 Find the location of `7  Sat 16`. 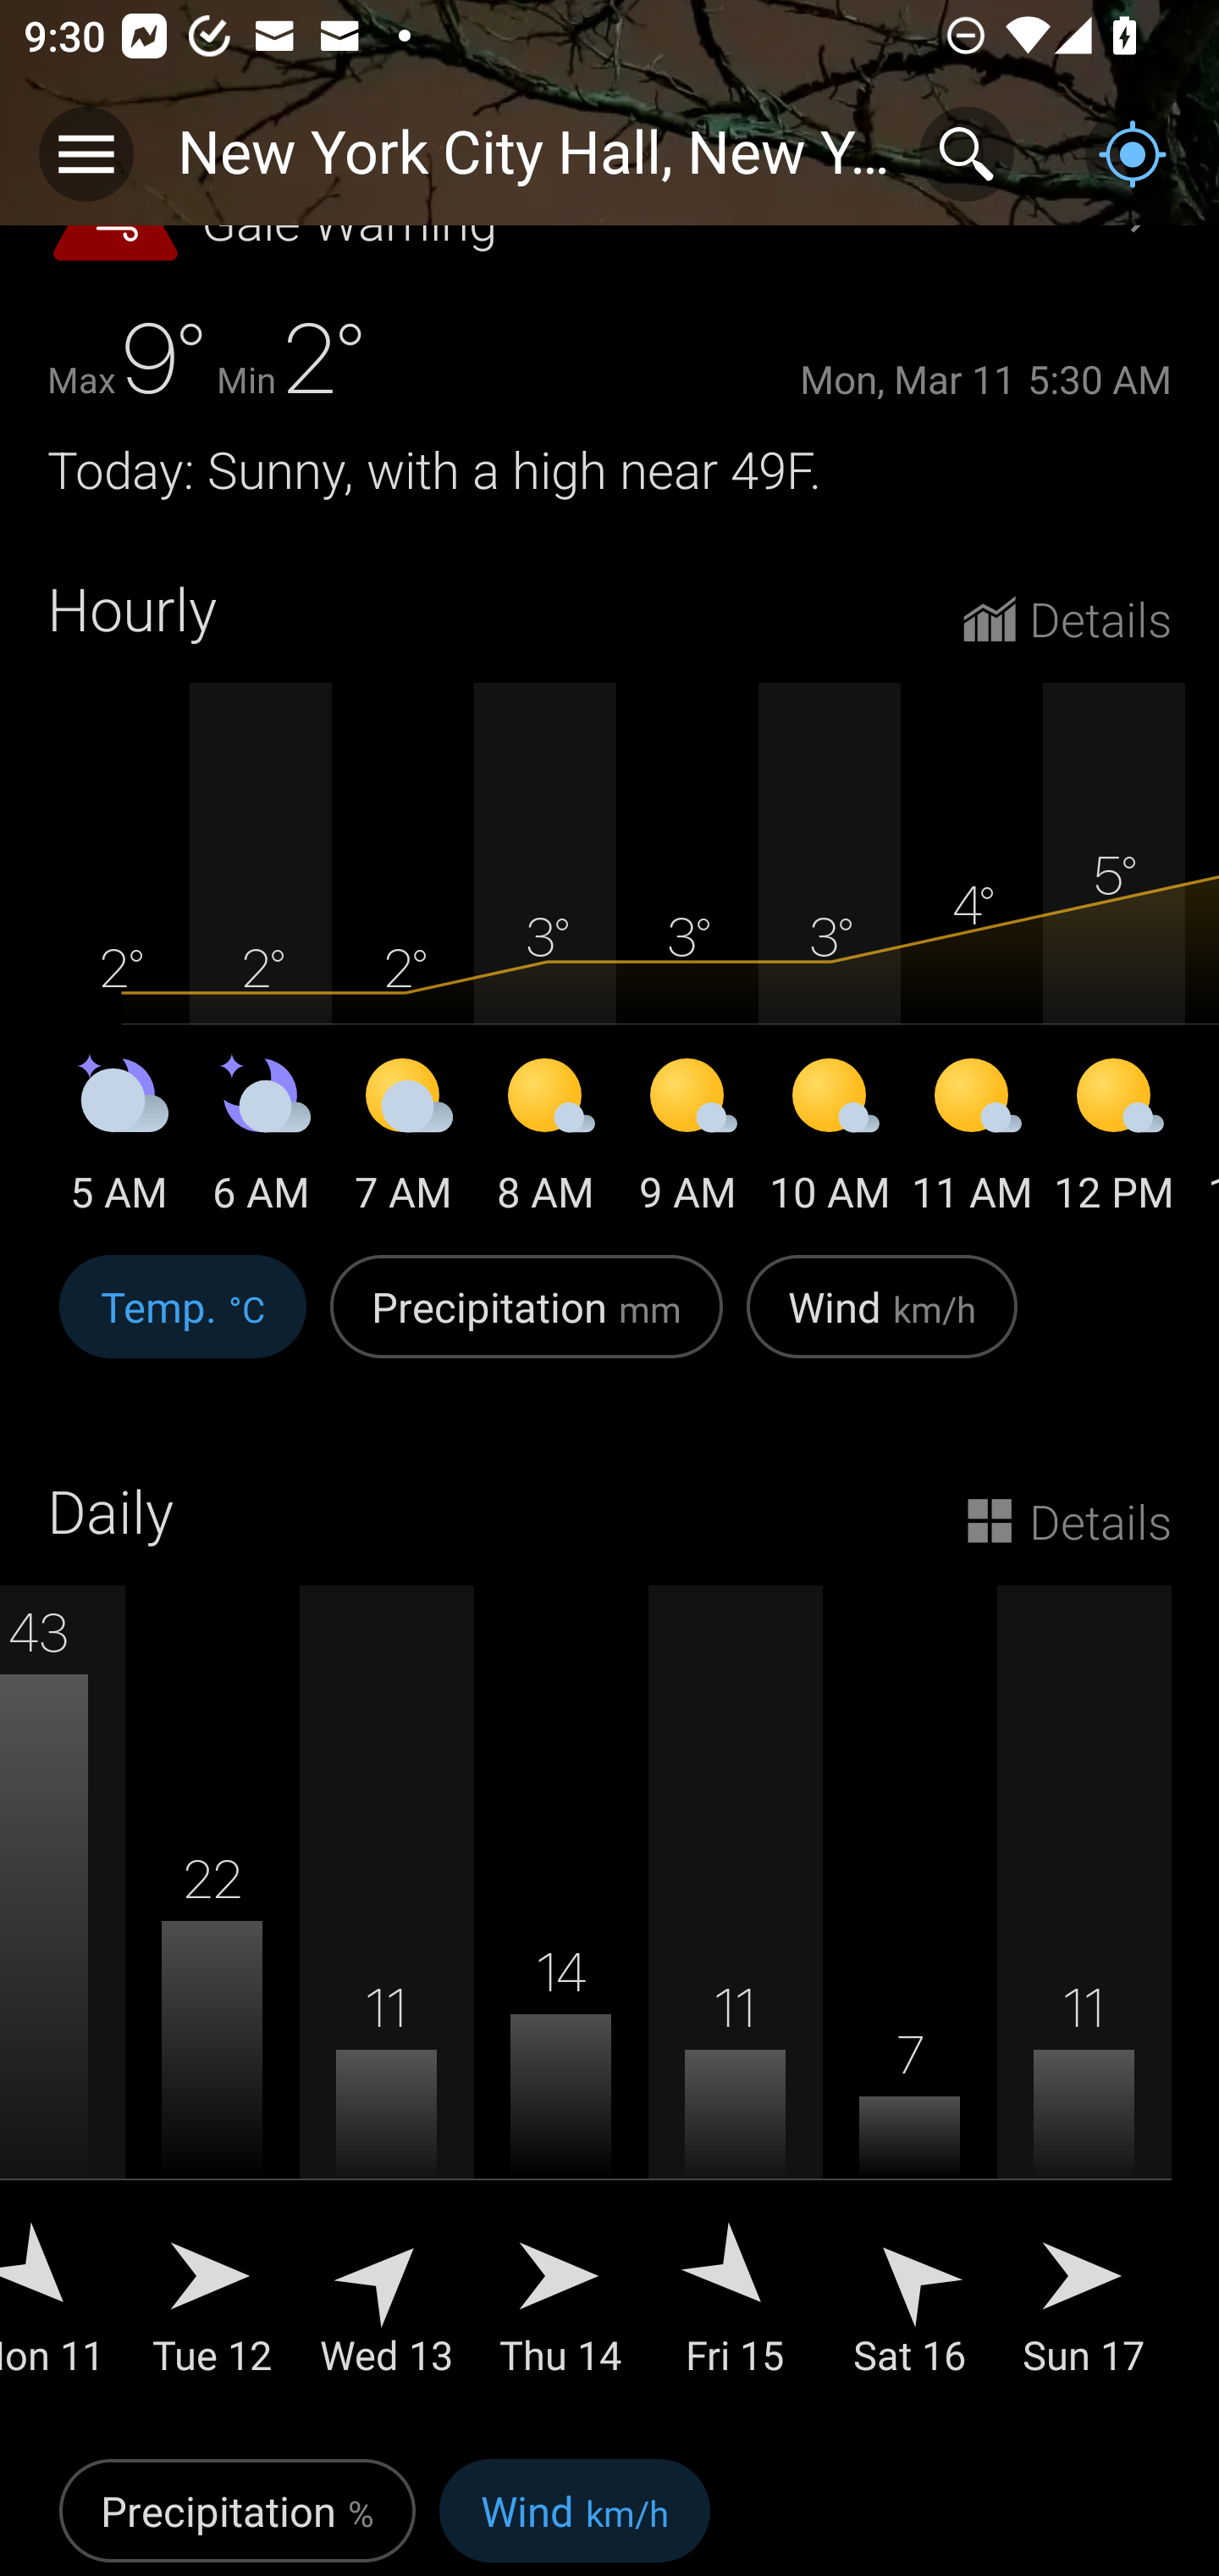

7  Sat 16 is located at coordinates (909, 2003).